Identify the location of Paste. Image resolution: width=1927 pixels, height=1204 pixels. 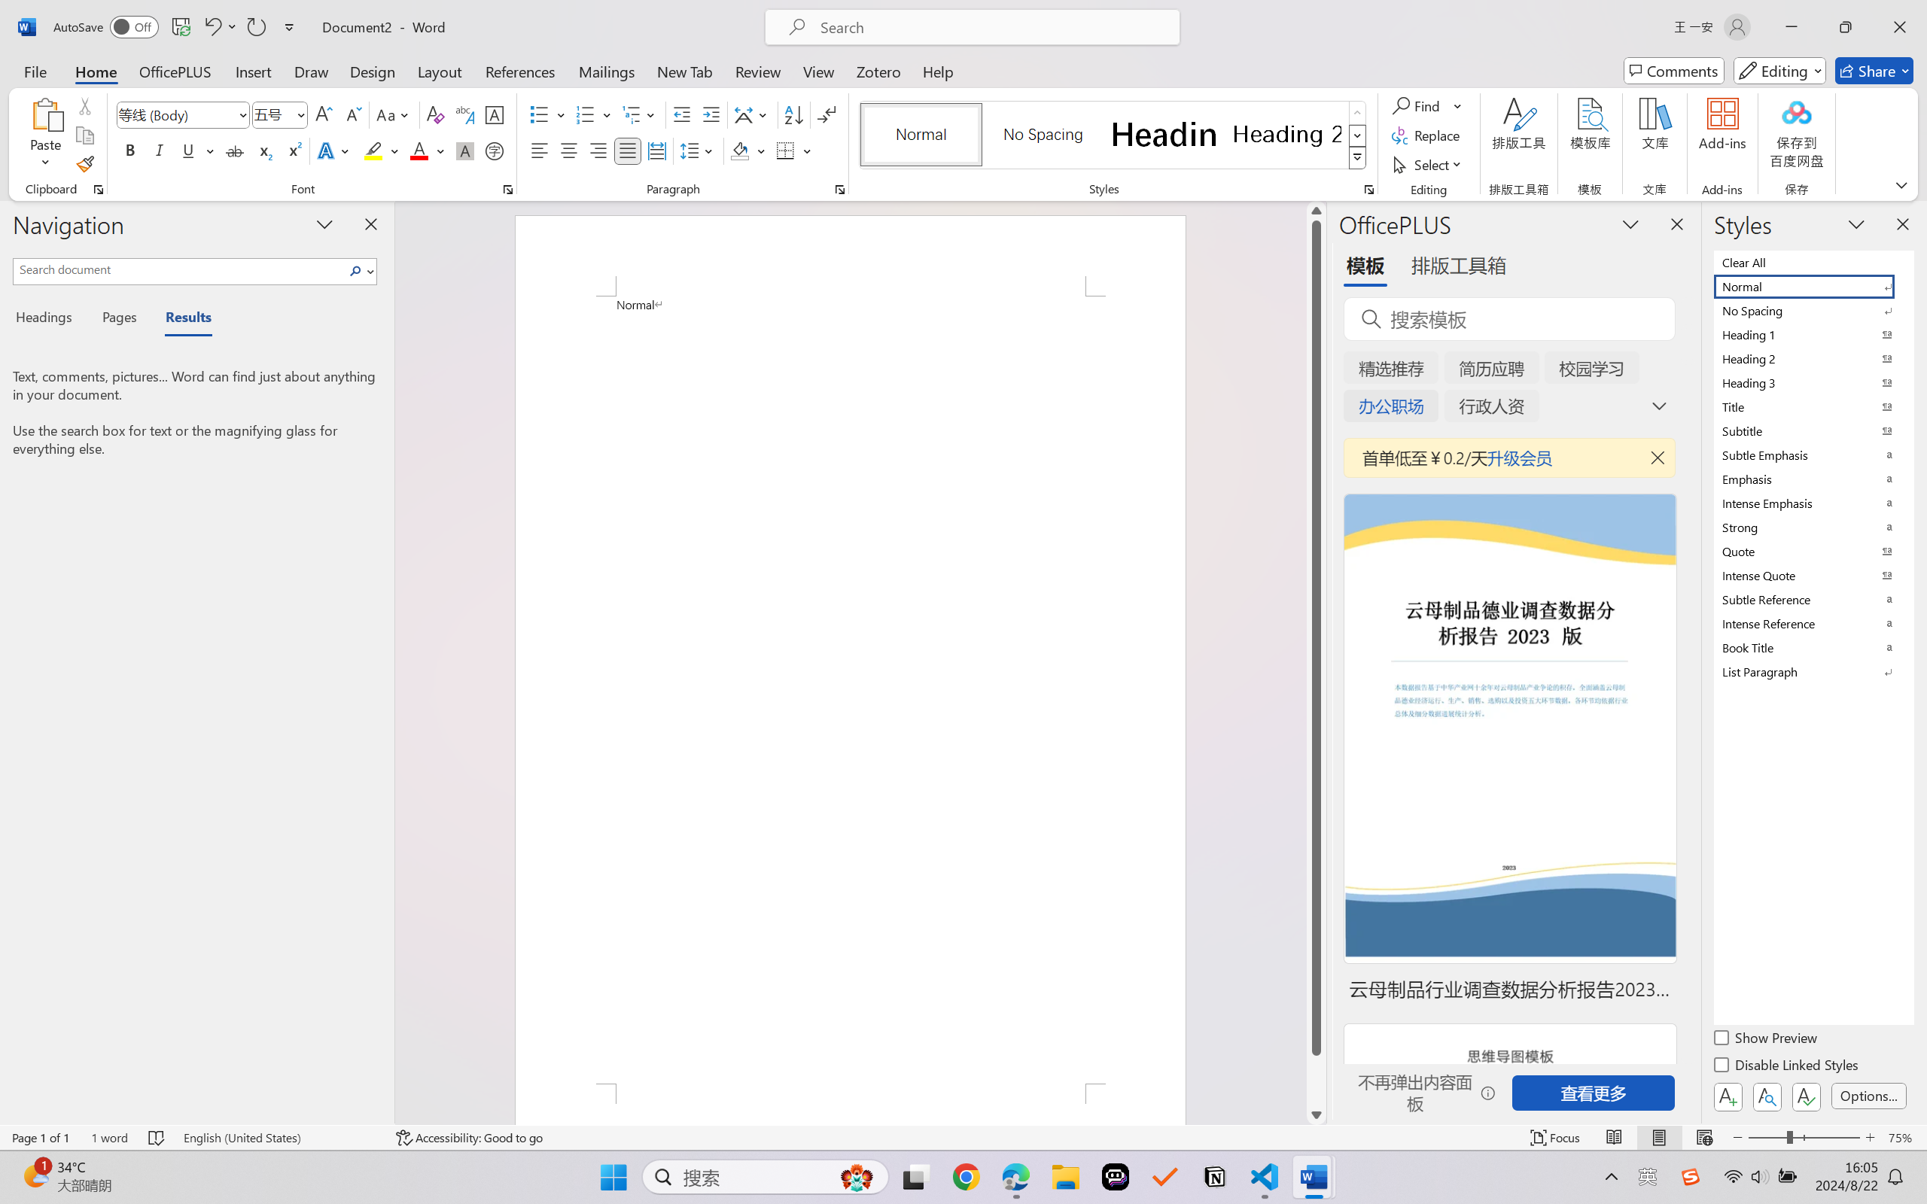
(46, 135).